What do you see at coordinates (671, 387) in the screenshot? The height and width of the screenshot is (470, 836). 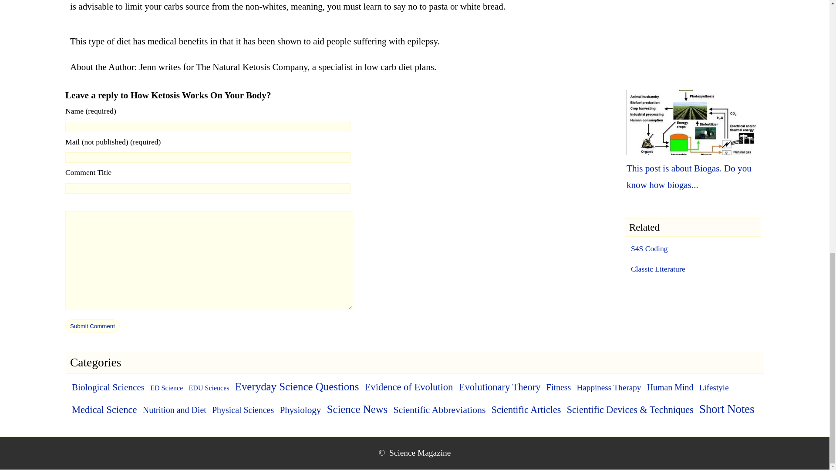 I see `Human Mind` at bounding box center [671, 387].